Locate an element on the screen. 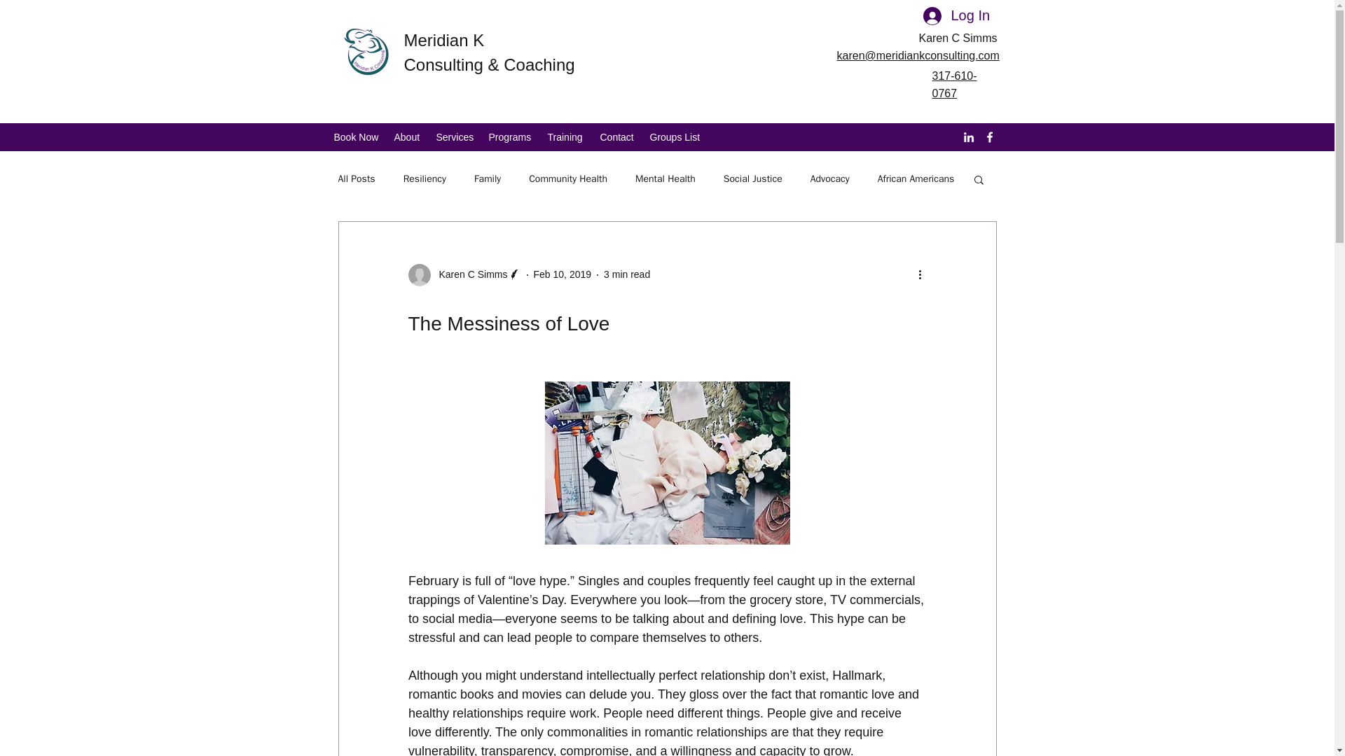 This screenshot has width=1345, height=756. Feb 10, 2019 is located at coordinates (563, 274).